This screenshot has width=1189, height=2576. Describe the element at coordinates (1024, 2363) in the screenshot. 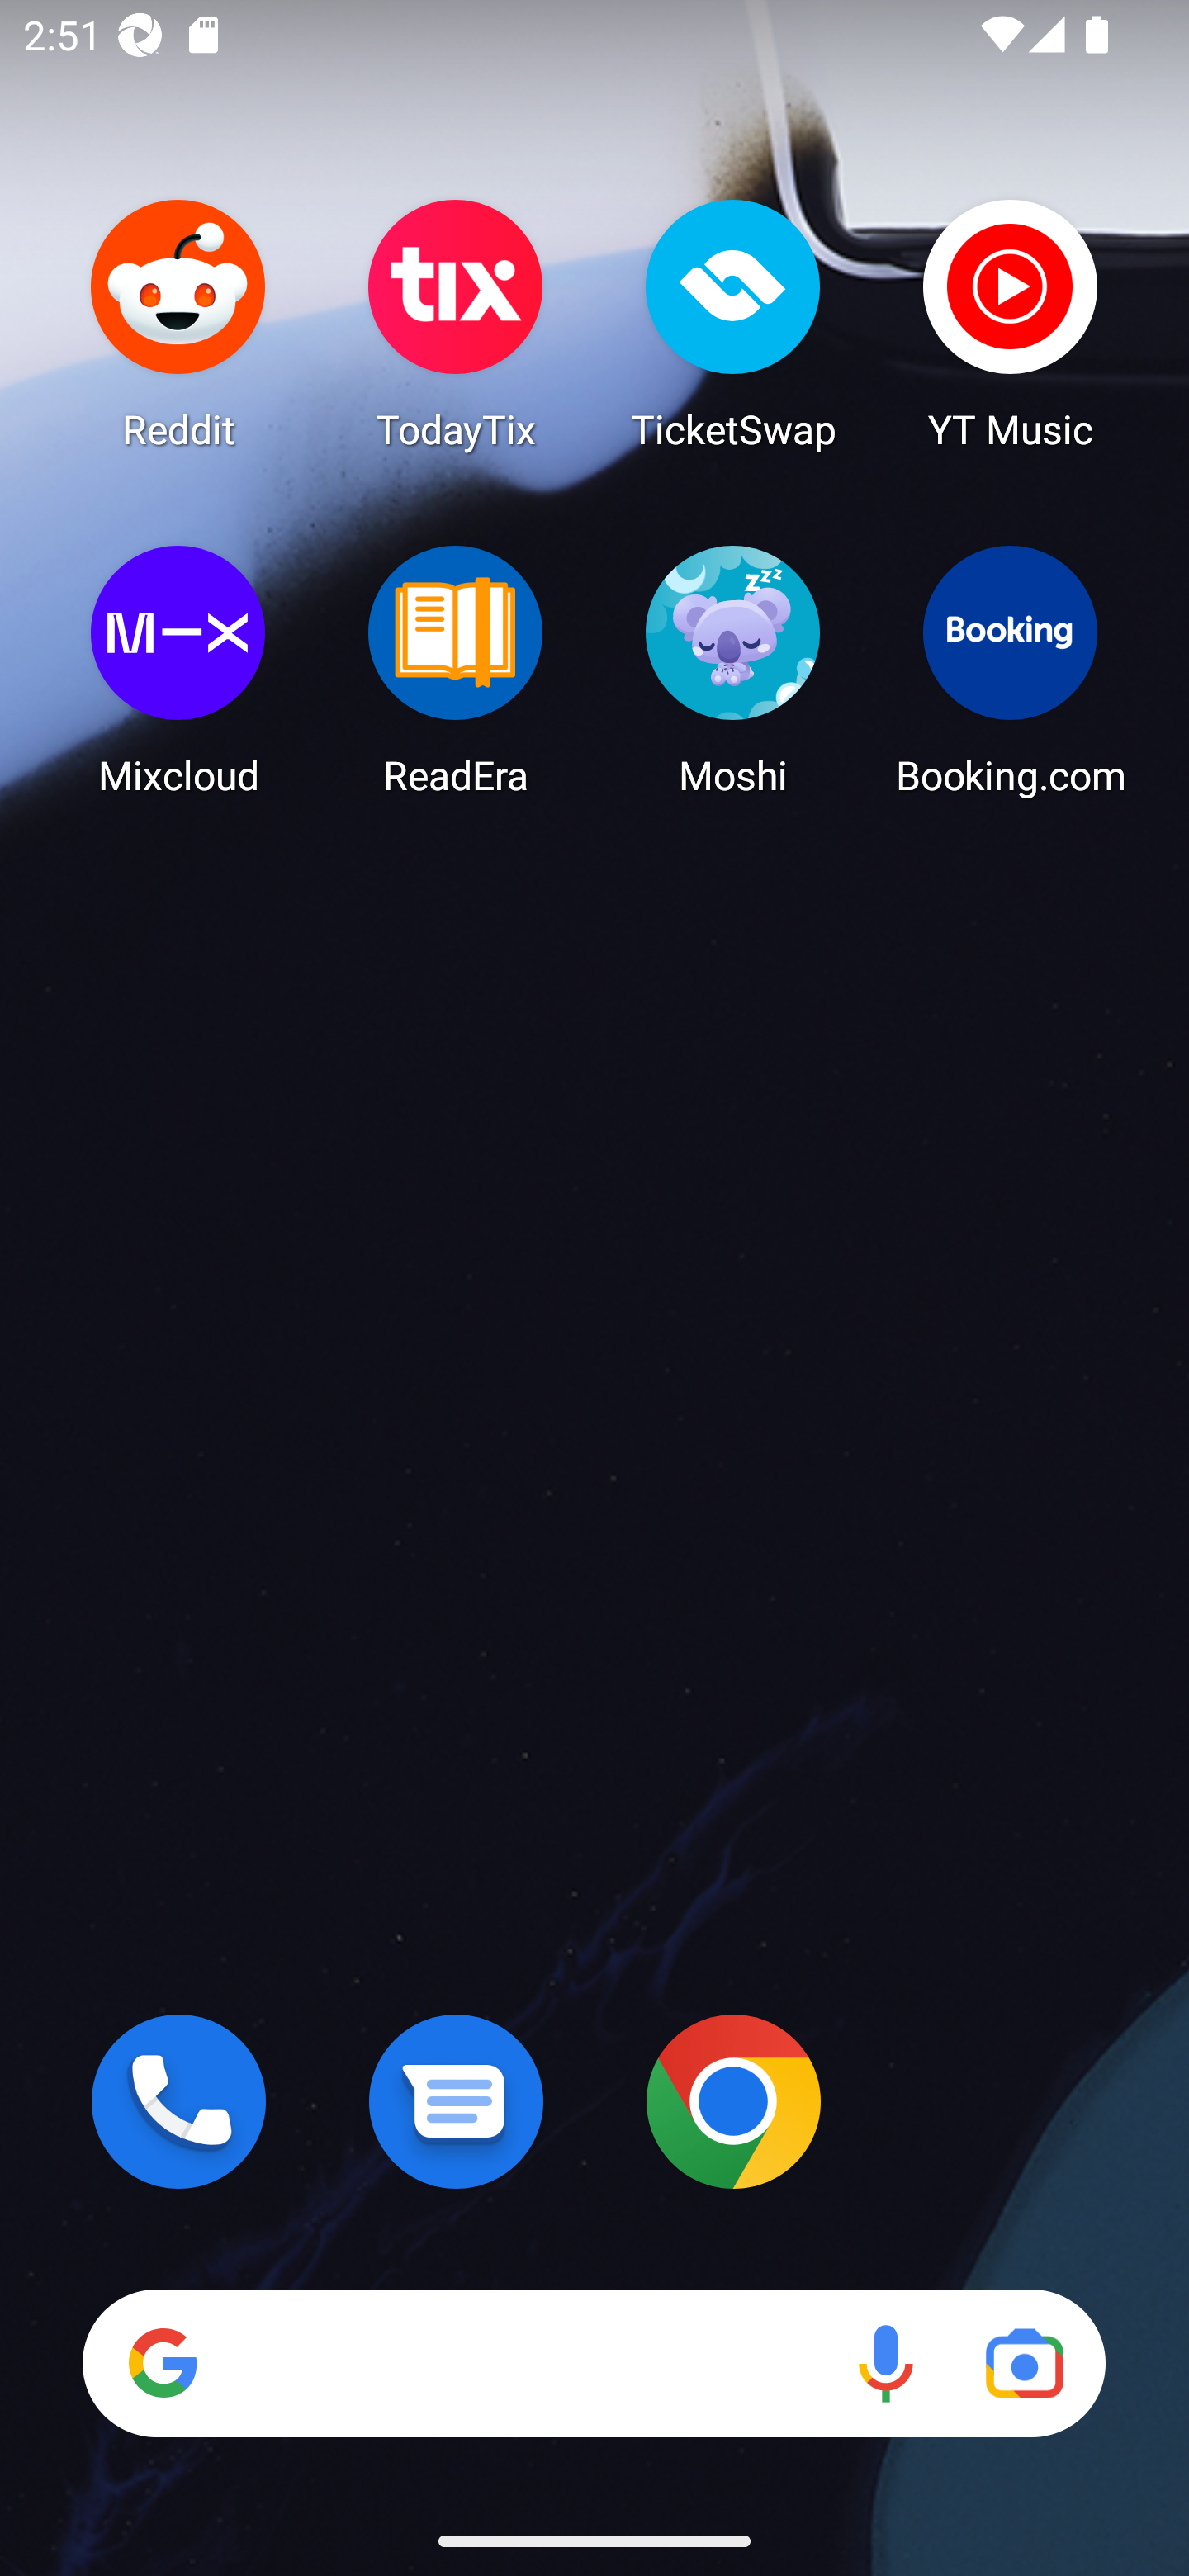

I see `Google Lens` at that location.